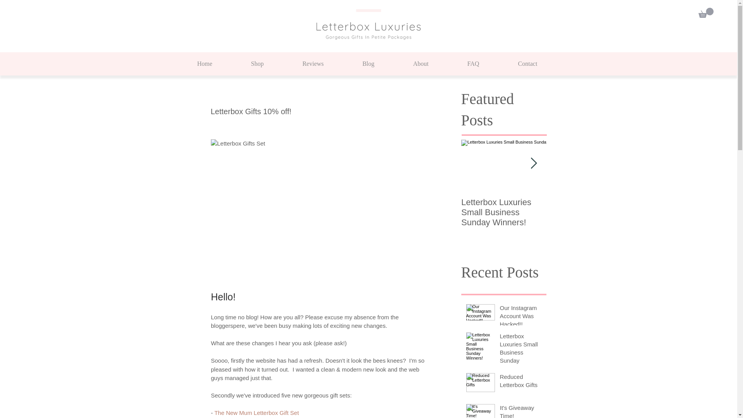 Image resolution: width=743 pixels, height=418 pixels. What do you see at coordinates (313, 64) in the screenshot?
I see `Reviews` at bounding box center [313, 64].